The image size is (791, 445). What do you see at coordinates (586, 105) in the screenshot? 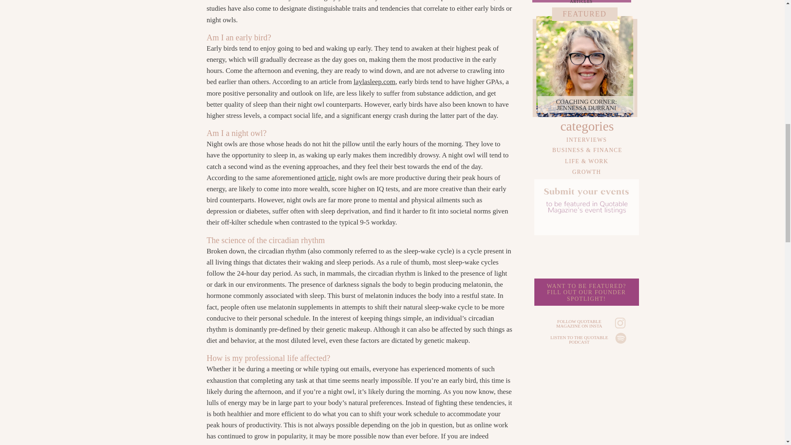
I see `article` at bounding box center [586, 105].